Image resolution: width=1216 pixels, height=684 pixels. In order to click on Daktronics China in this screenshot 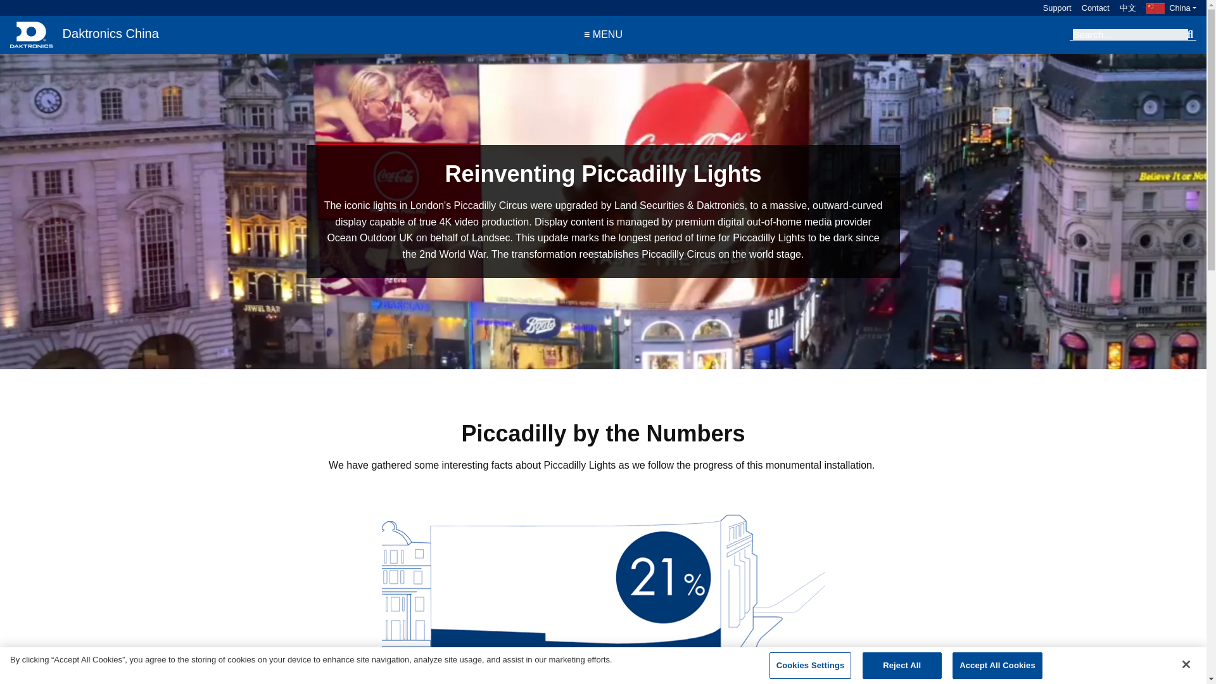, I will do `click(83, 34)`.